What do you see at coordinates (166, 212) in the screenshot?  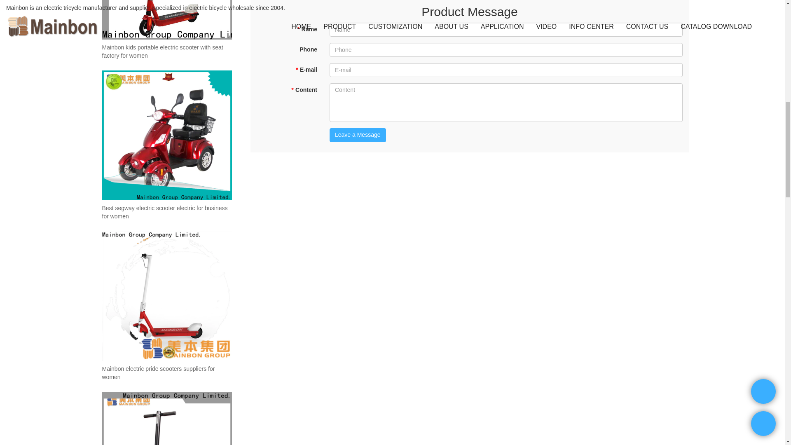 I see `Best segway electric scooter electric for business for women` at bounding box center [166, 212].